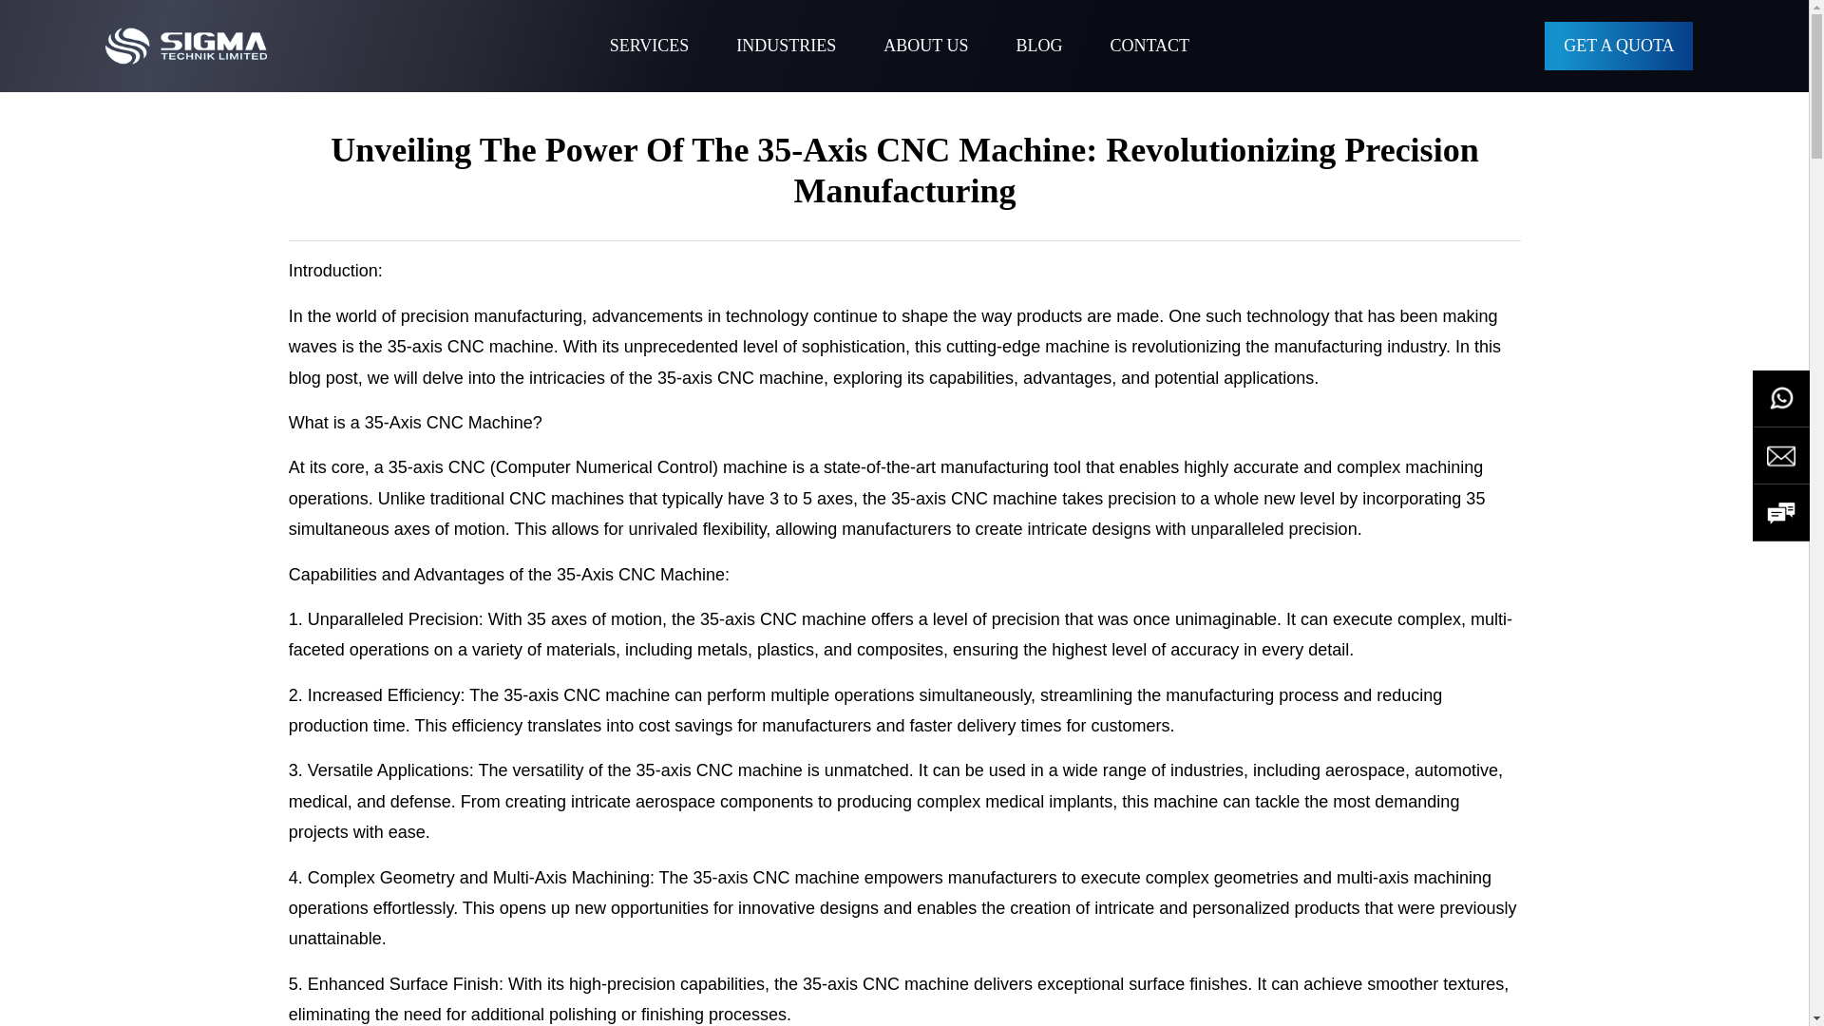 The height and width of the screenshot is (1026, 1824). Describe the element at coordinates (1038, 46) in the screenshot. I see `BLOG` at that location.